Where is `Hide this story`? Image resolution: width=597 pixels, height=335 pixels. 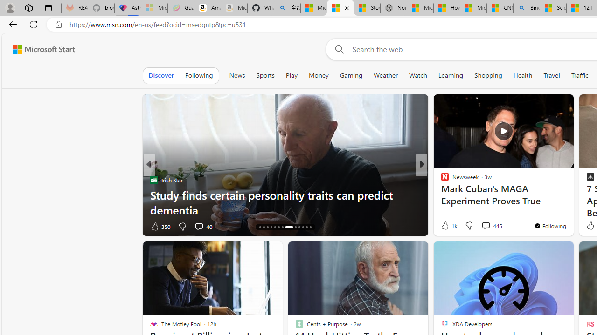 Hide this story is located at coordinates (546, 252).